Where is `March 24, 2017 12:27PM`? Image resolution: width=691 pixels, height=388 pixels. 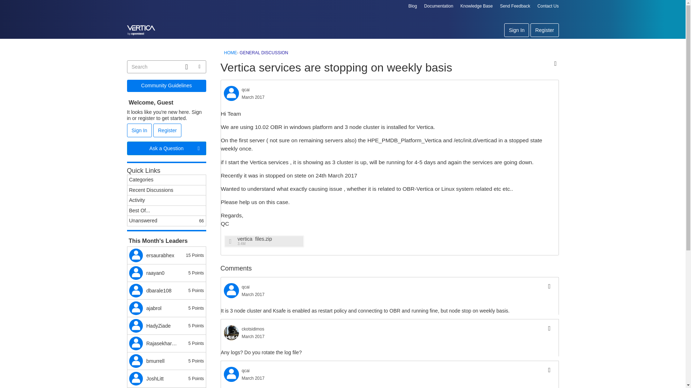 March 24, 2017 12:27PM is located at coordinates (253, 336).